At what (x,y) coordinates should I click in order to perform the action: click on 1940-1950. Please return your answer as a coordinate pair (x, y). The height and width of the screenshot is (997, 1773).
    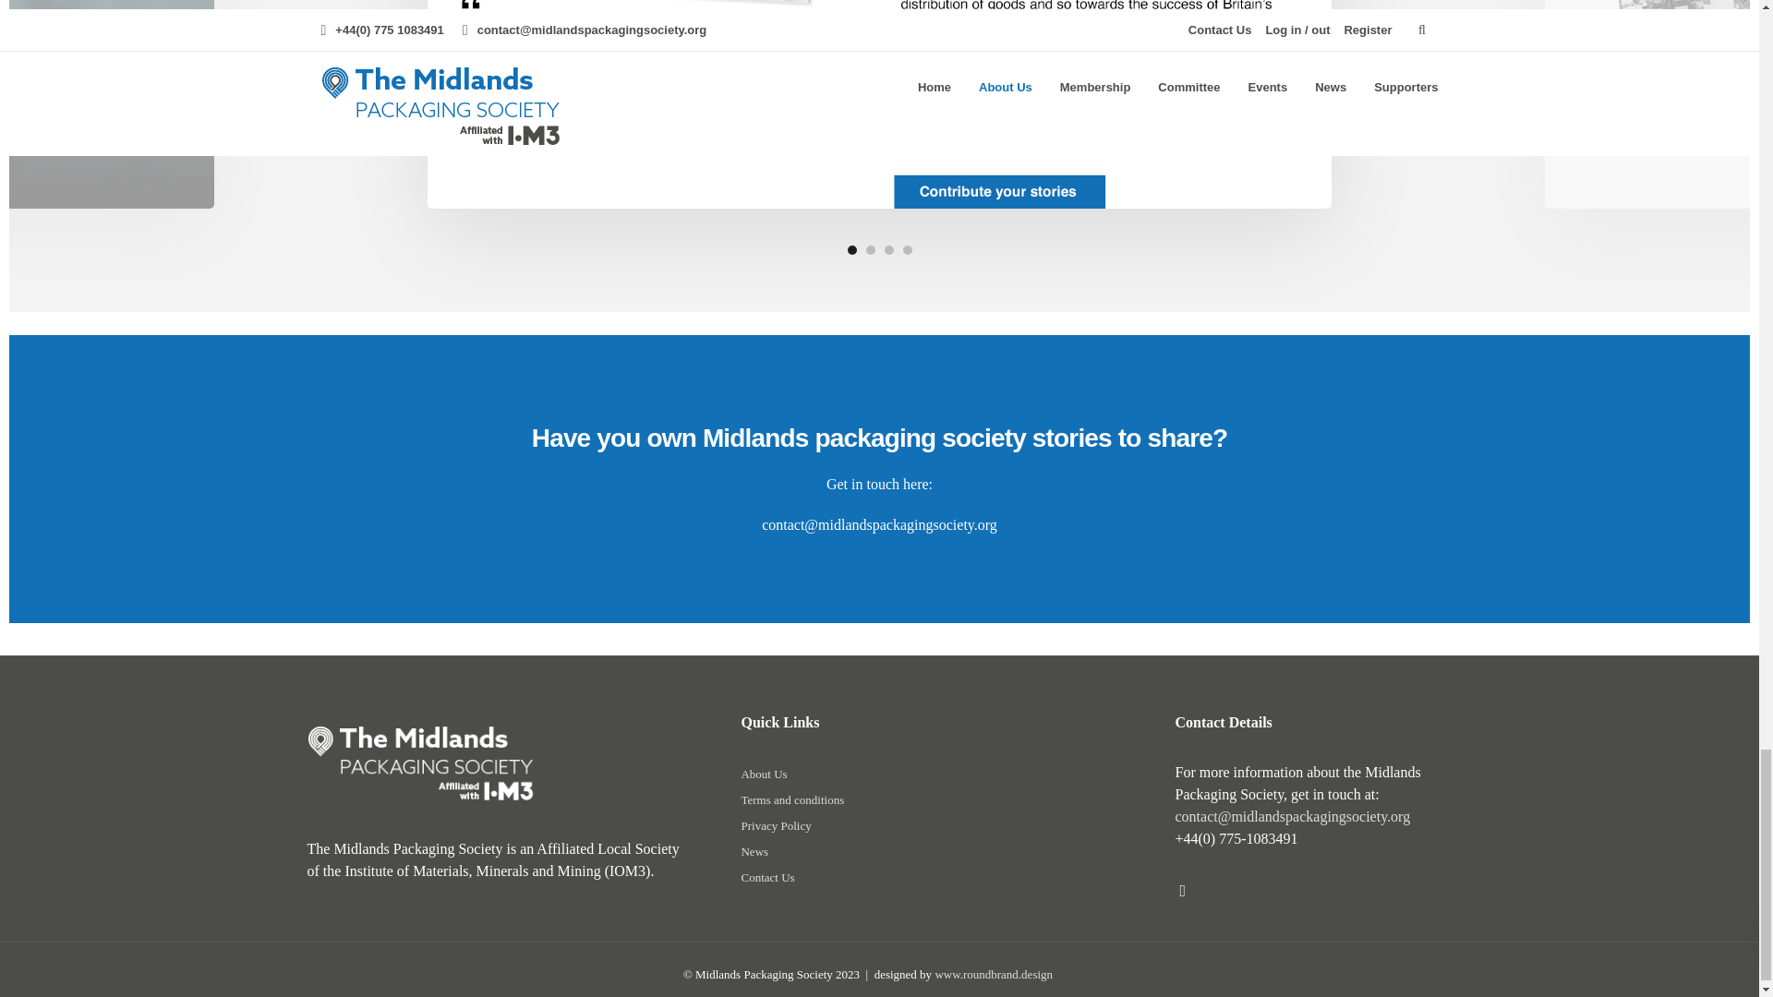
    Looking at the image, I should click on (879, 104).